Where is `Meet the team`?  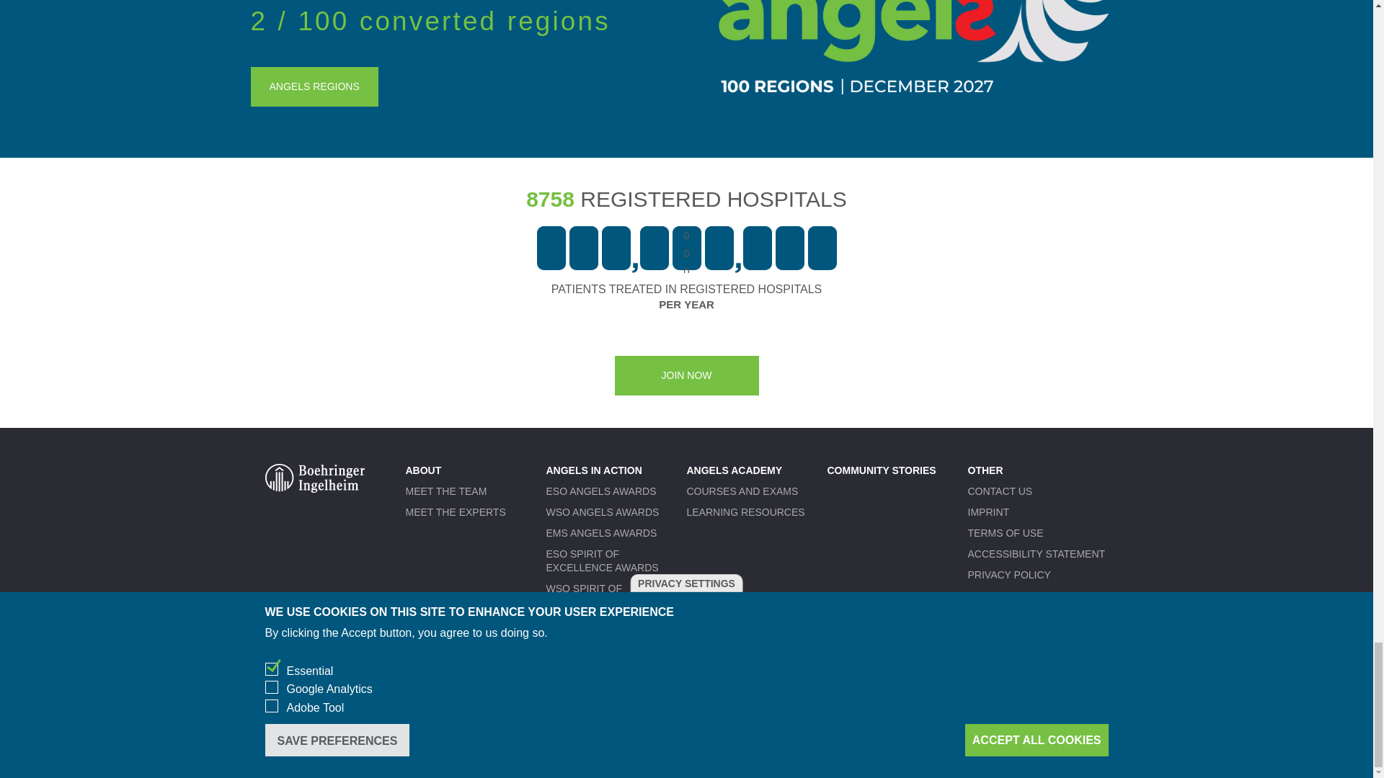
Meet the team is located at coordinates (445, 491).